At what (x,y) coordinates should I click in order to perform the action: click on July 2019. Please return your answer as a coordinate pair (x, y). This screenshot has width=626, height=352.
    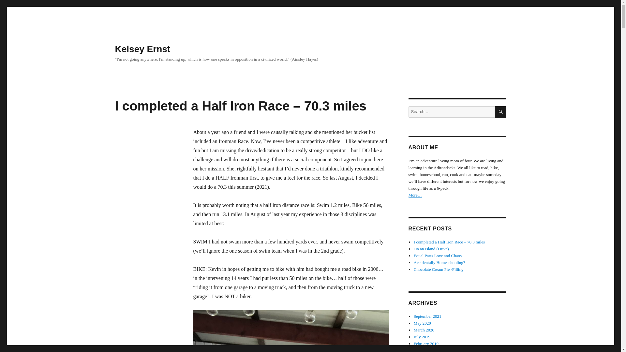
    Looking at the image, I should click on (422, 337).